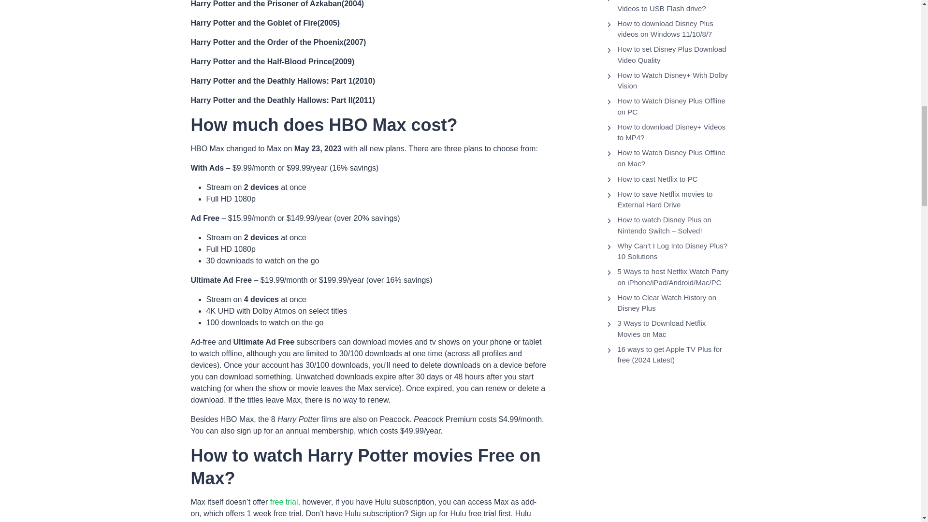 Image resolution: width=928 pixels, height=522 pixels. What do you see at coordinates (674, 200) in the screenshot?
I see `How to save Netflix movies to External Hard Drive` at bounding box center [674, 200].